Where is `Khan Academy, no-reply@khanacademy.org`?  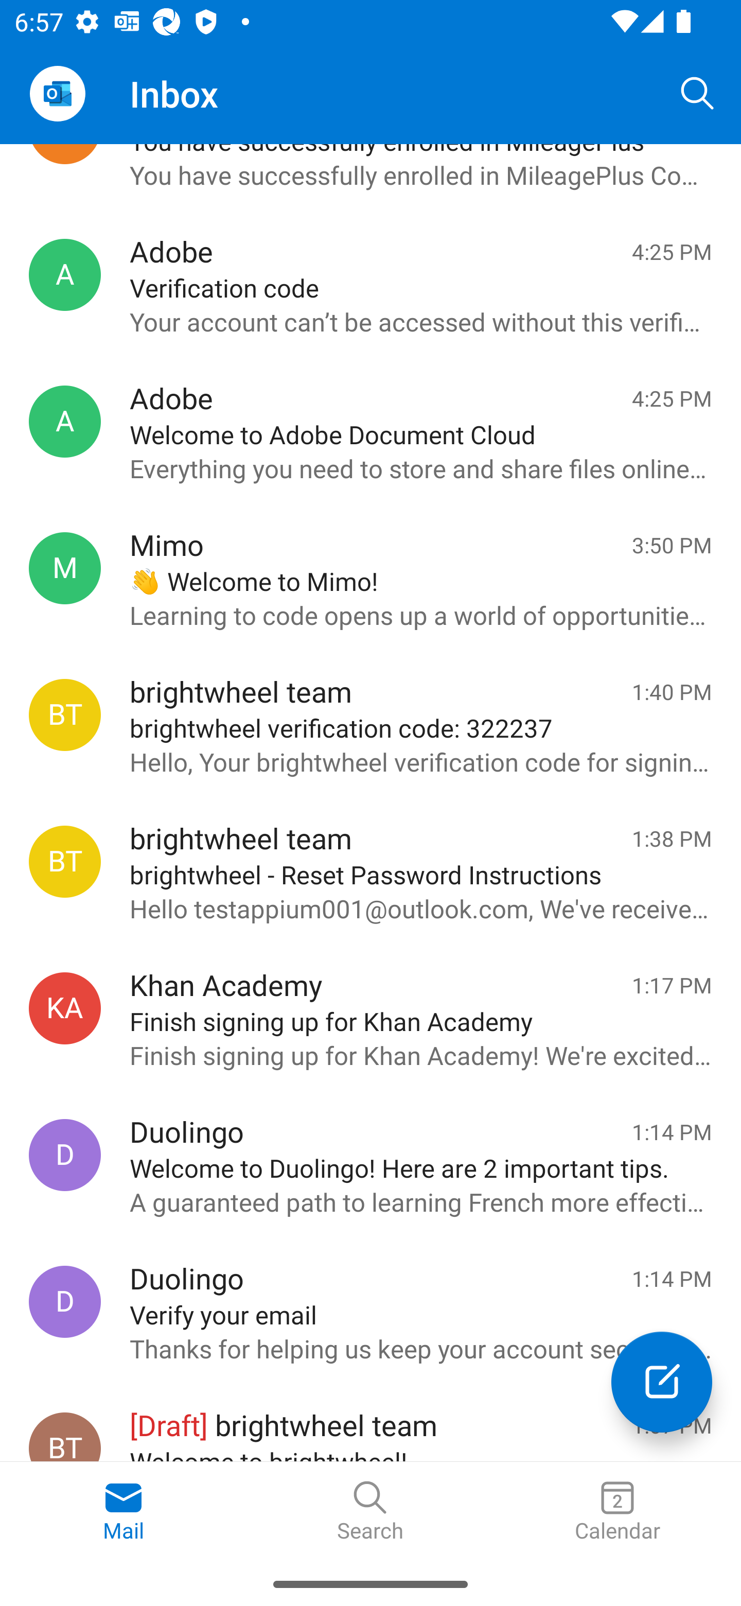
Khan Academy, no-reply@khanacademy.org is located at coordinates (65, 1008).